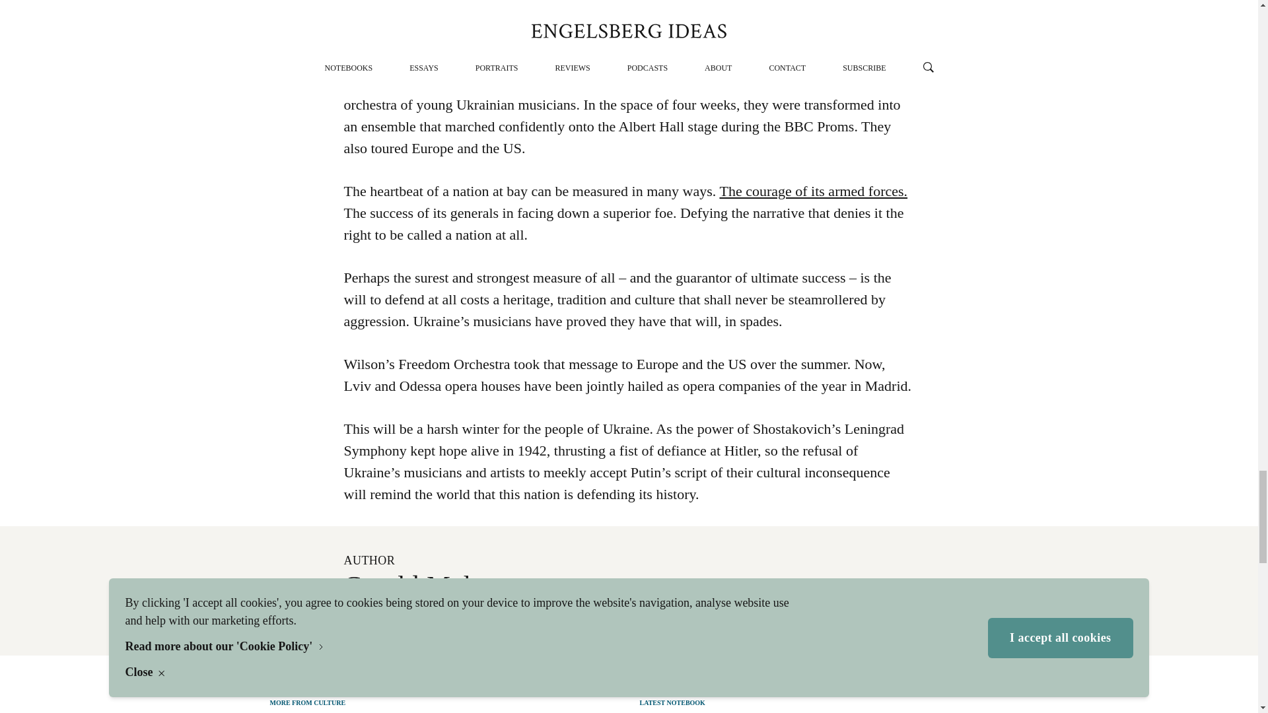 This screenshot has height=713, width=1268. I want to click on More about Gerald Malone, so click(416, 621).